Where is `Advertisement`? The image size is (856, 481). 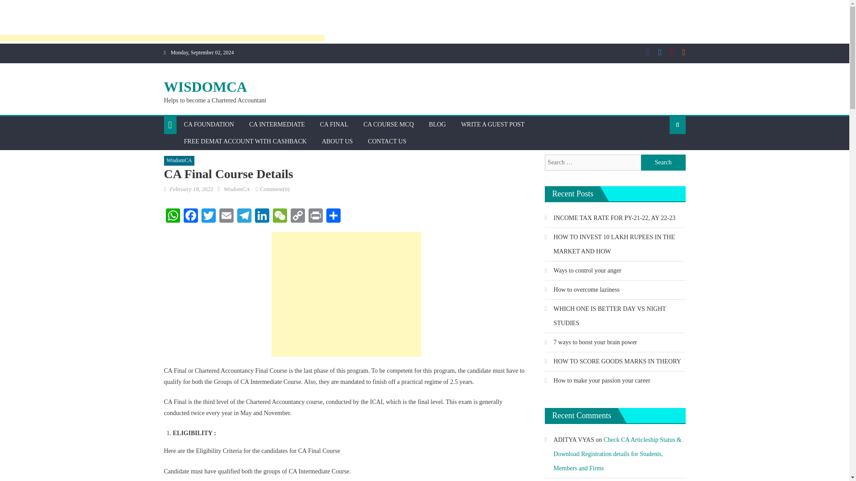 Advertisement is located at coordinates (346, 294).